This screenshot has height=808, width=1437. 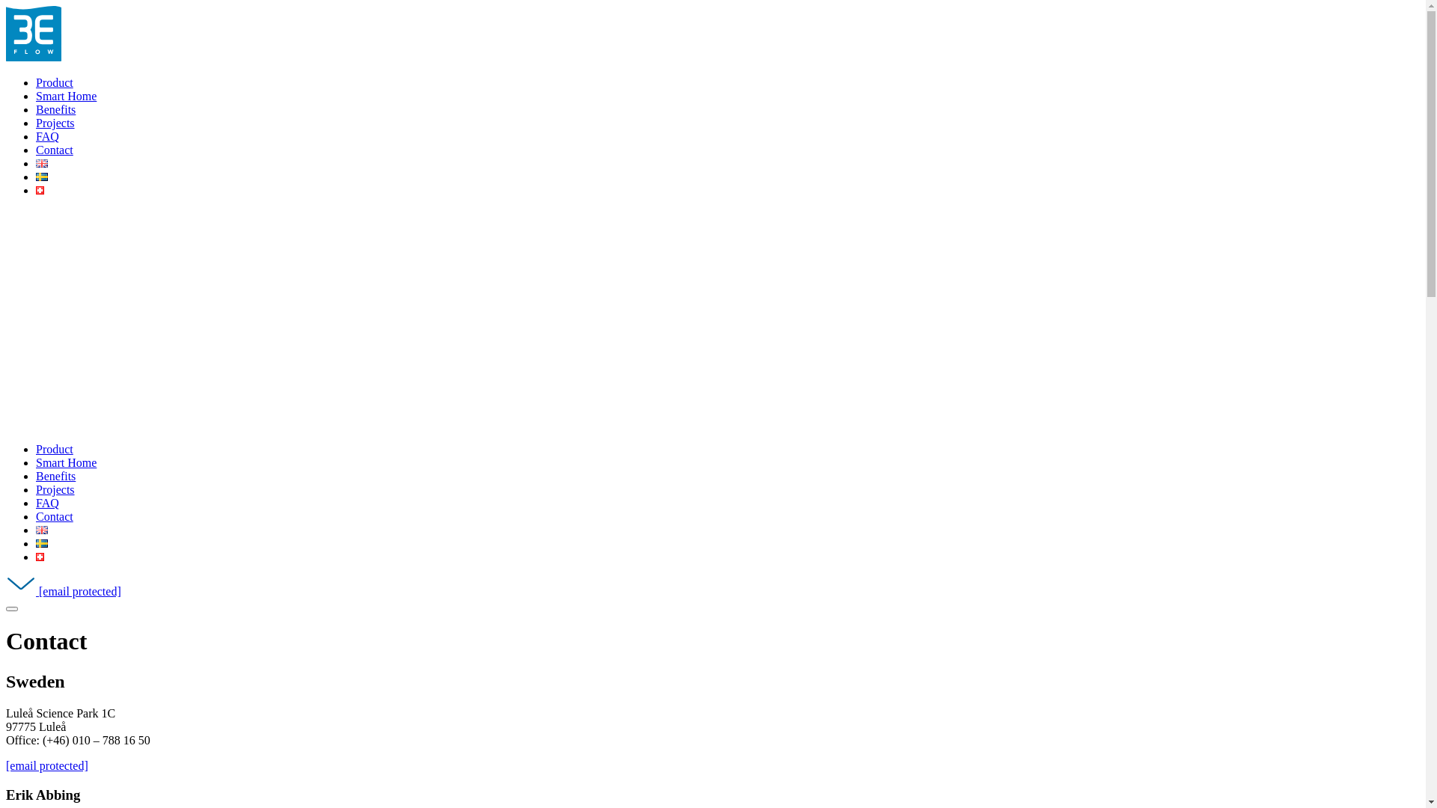 I want to click on Projects, so click(x=55, y=123).